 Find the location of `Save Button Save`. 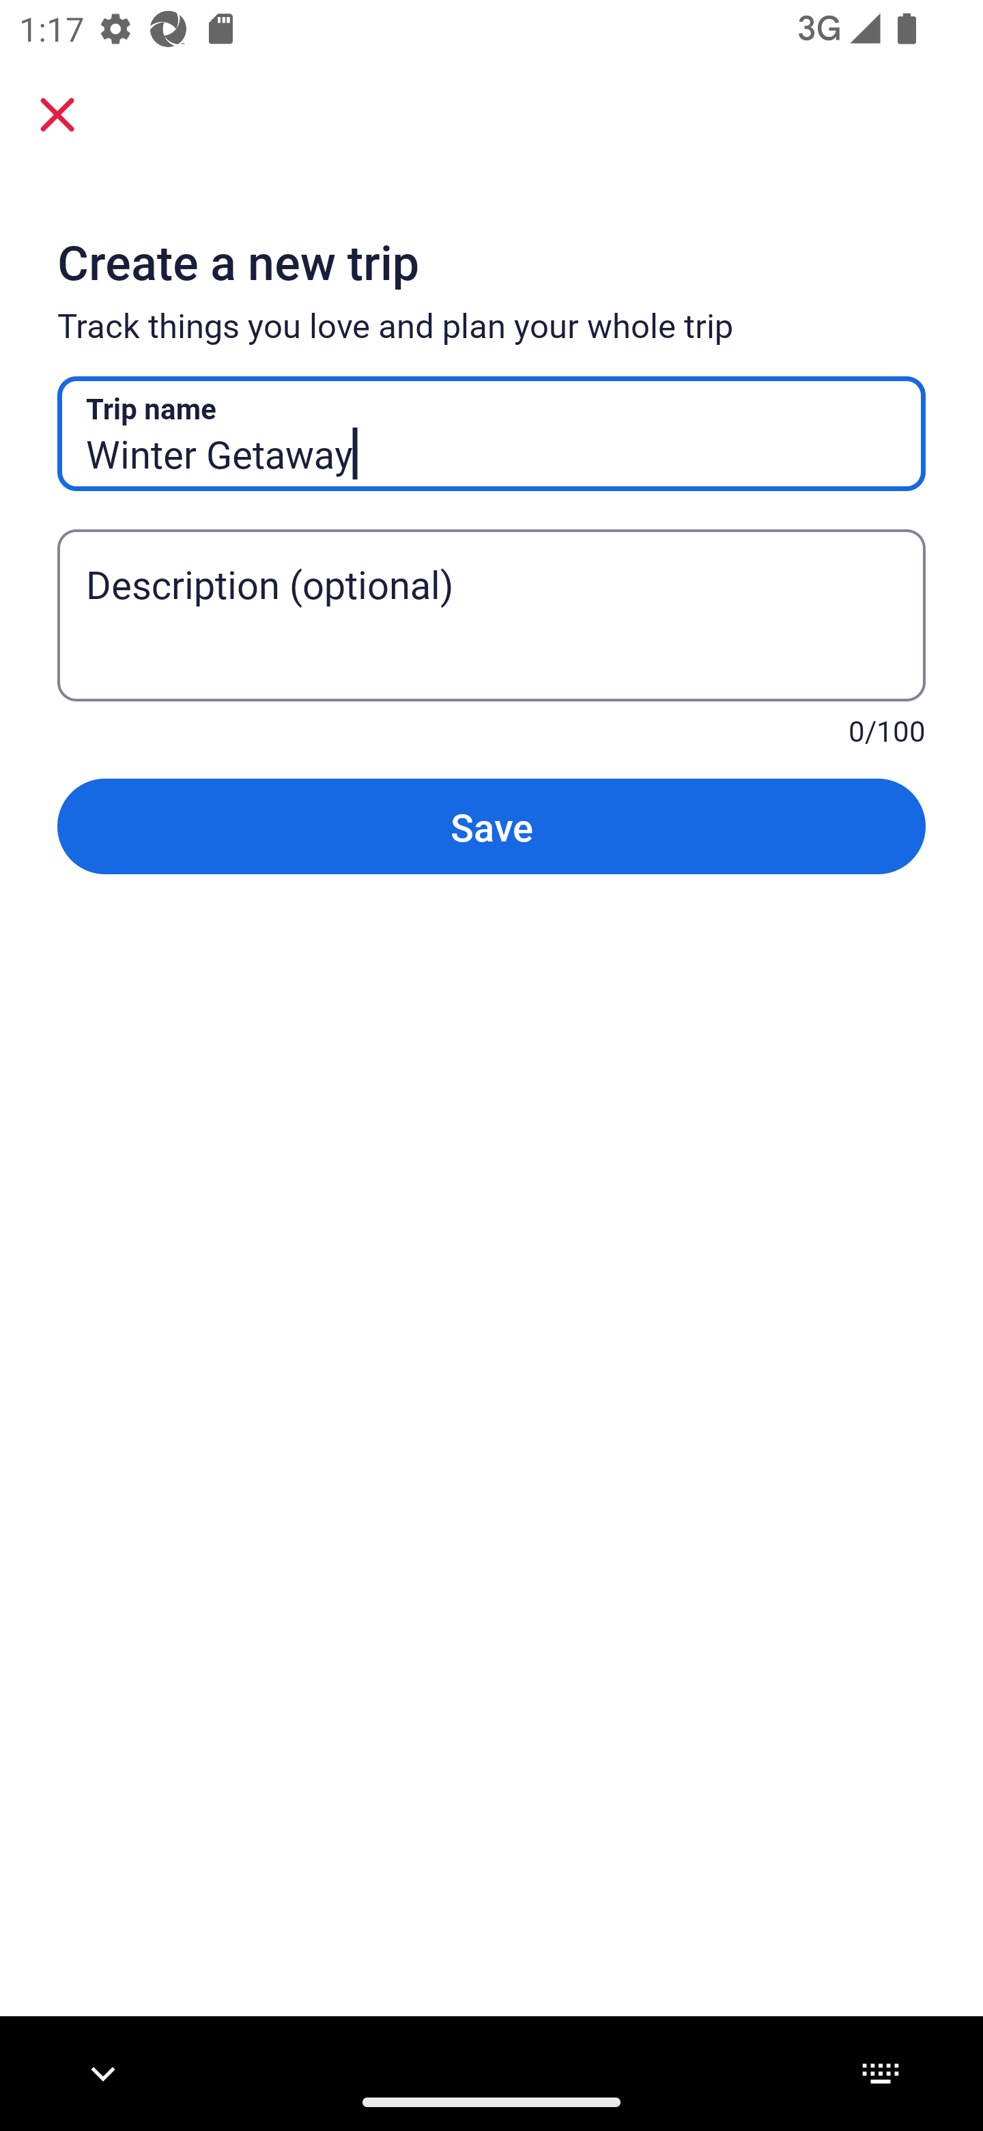

Save Button Save is located at coordinates (491, 825).